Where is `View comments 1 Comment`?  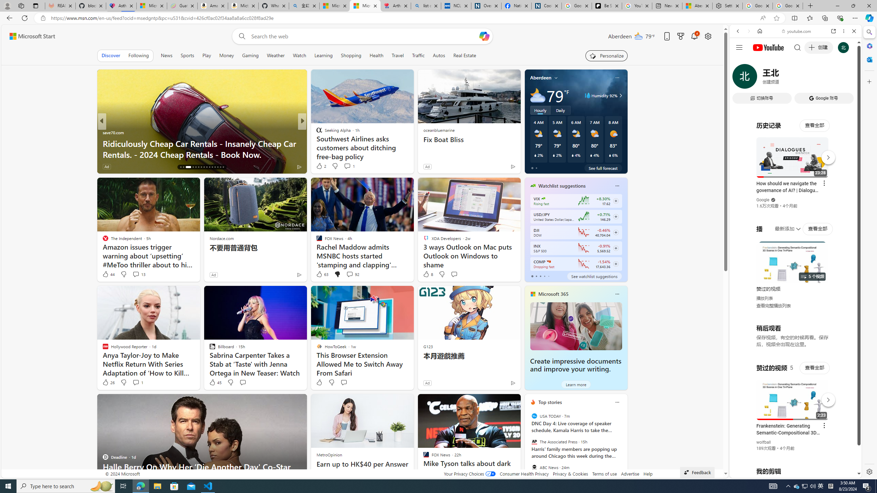
View comments 1 Comment is located at coordinates (136, 382).